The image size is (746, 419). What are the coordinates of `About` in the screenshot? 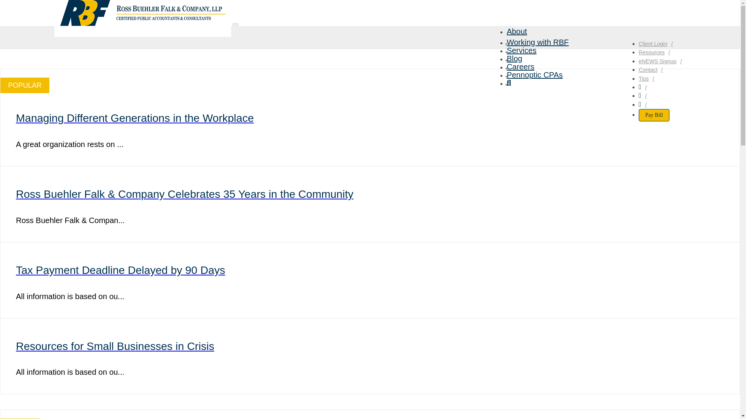 It's located at (516, 31).